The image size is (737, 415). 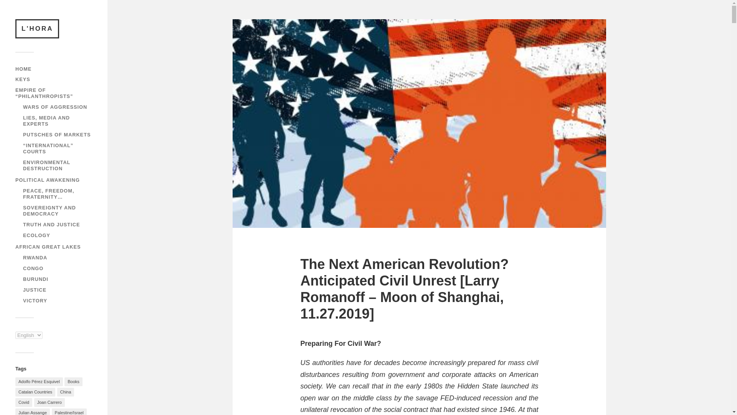 I want to click on HOME, so click(x=23, y=68).